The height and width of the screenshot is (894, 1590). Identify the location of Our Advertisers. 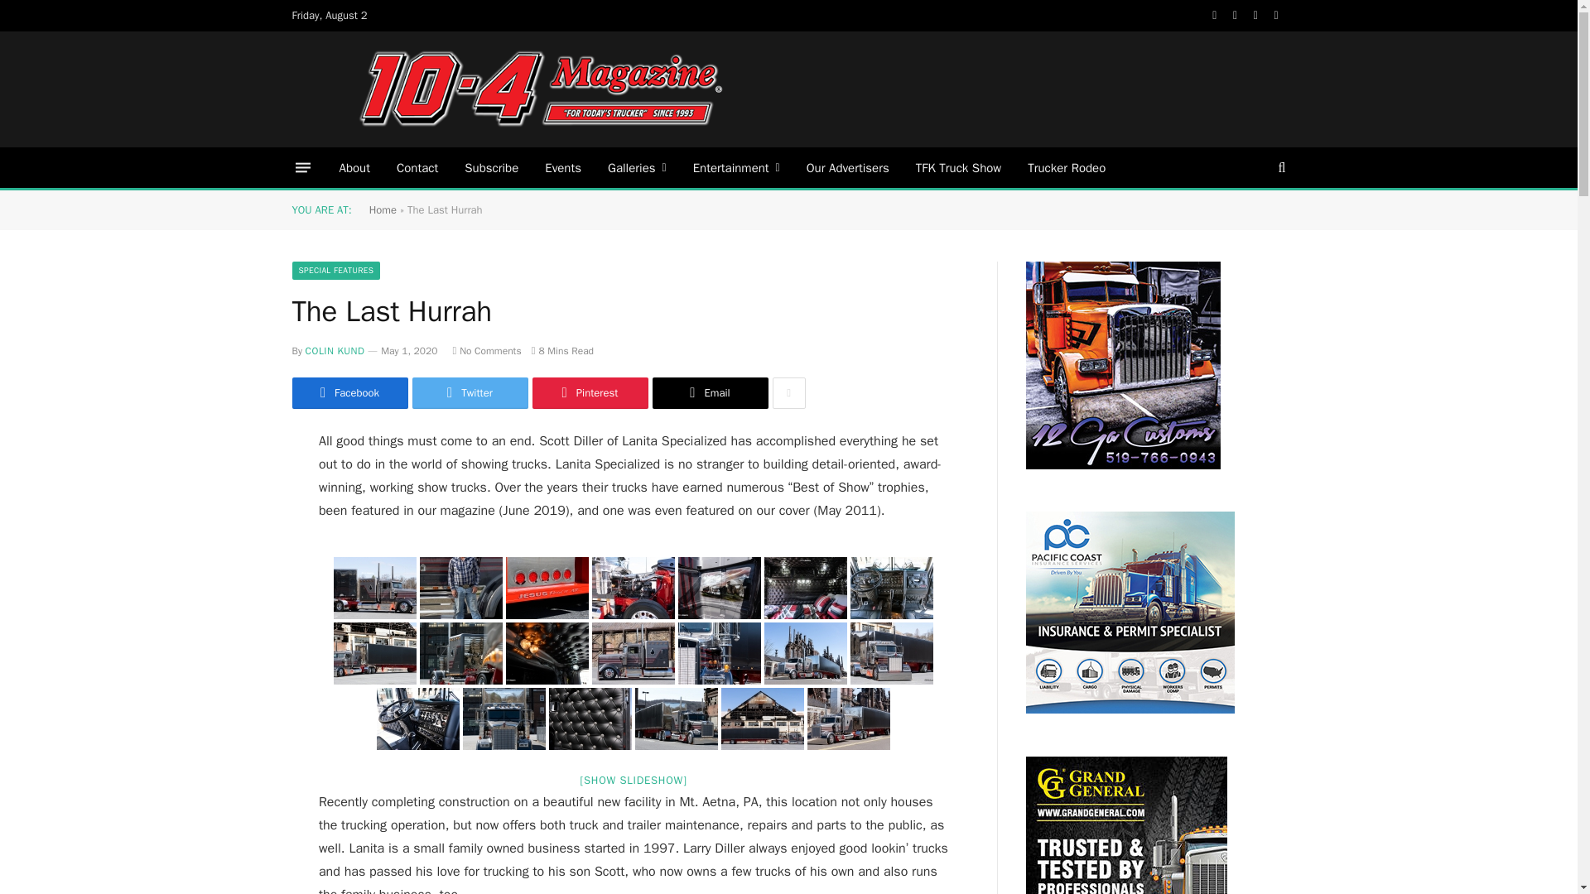
(848, 167).